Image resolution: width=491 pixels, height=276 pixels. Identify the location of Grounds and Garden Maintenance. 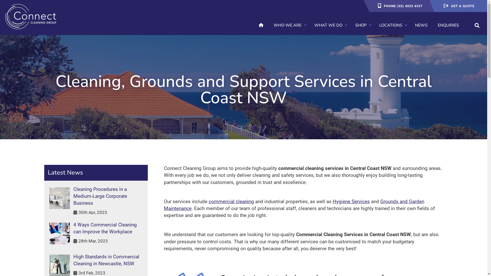
(294, 205).